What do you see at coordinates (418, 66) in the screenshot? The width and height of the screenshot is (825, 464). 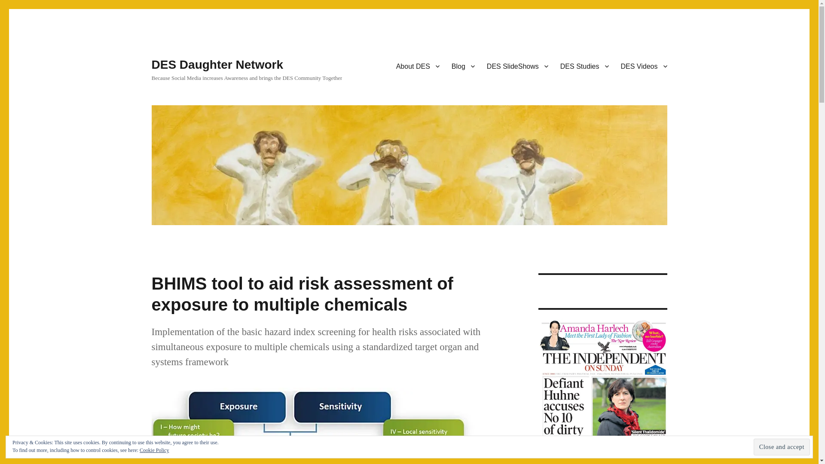 I see `About DES` at bounding box center [418, 66].